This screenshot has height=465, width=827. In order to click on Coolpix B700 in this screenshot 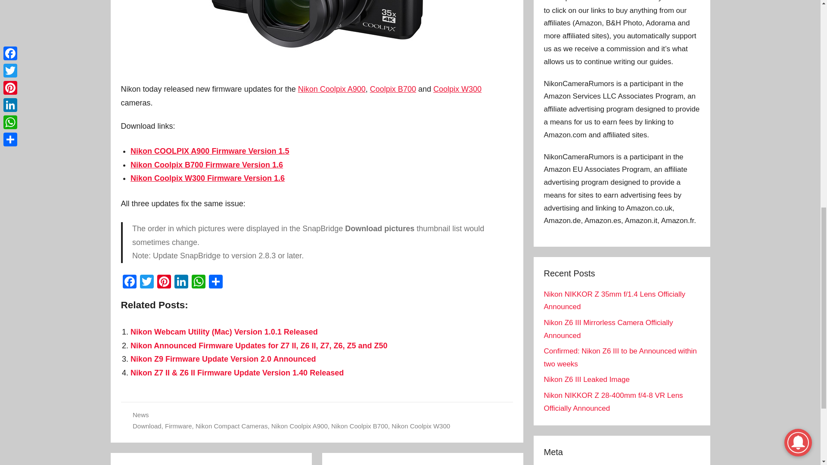, I will do `click(393, 89)`.